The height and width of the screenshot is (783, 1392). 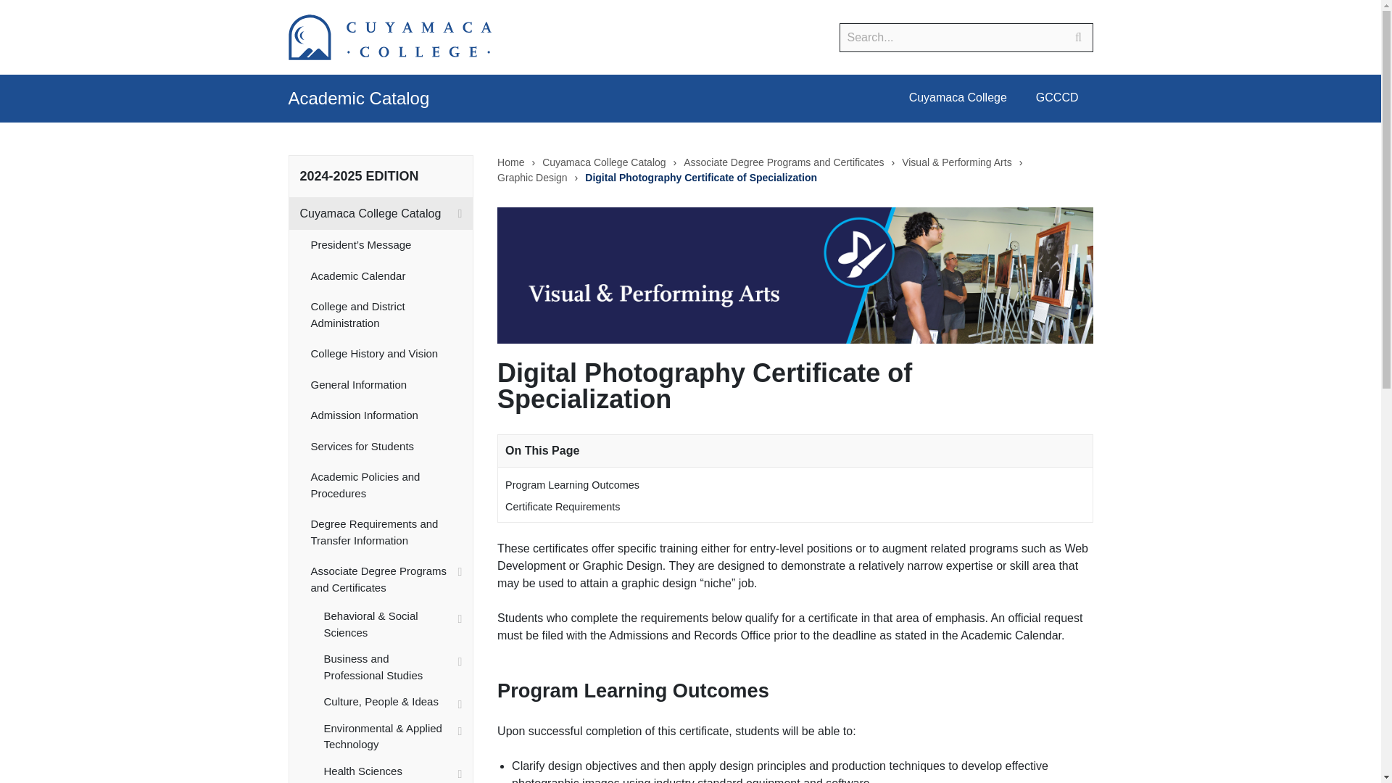 What do you see at coordinates (1079, 38) in the screenshot?
I see `Submit search` at bounding box center [1079, 38].